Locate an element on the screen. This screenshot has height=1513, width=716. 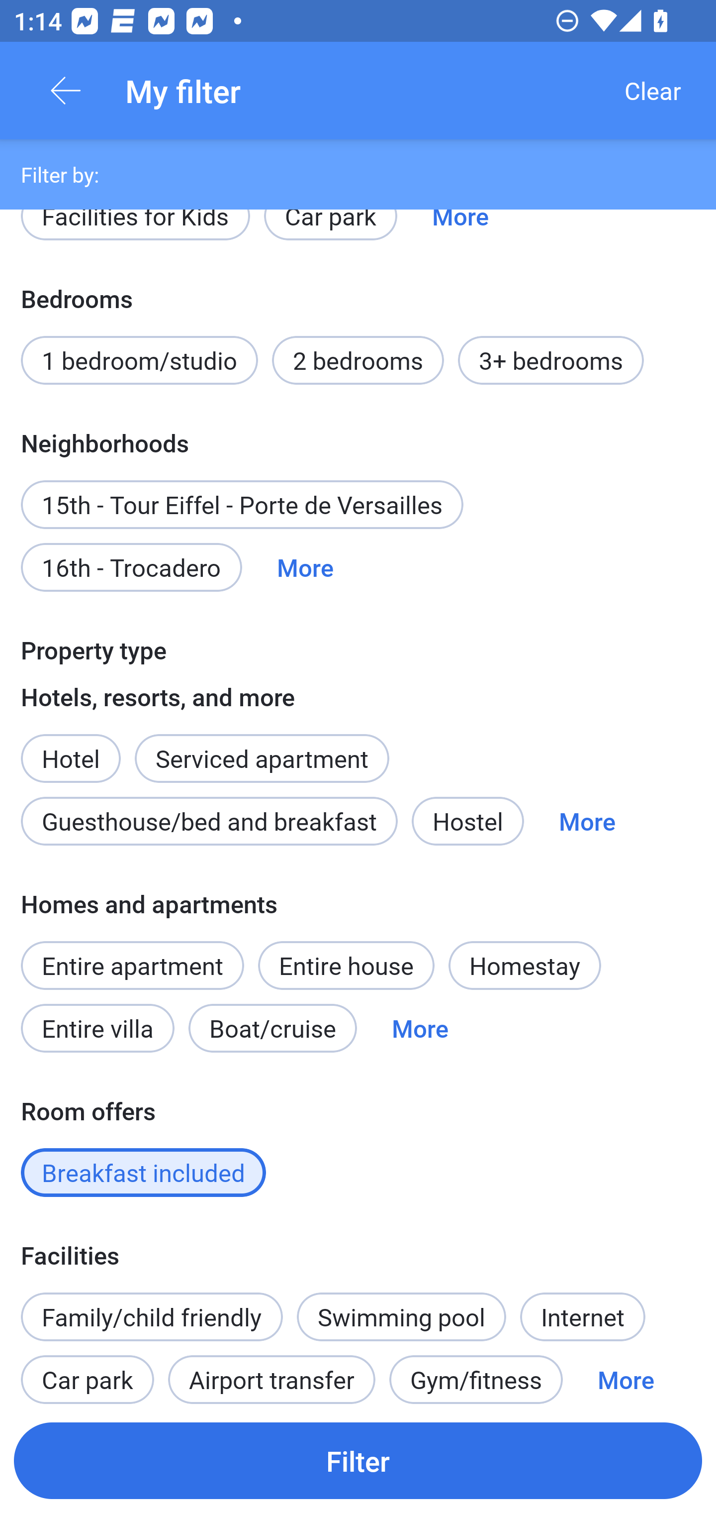
Internet is located at coordinates (582, 1317).